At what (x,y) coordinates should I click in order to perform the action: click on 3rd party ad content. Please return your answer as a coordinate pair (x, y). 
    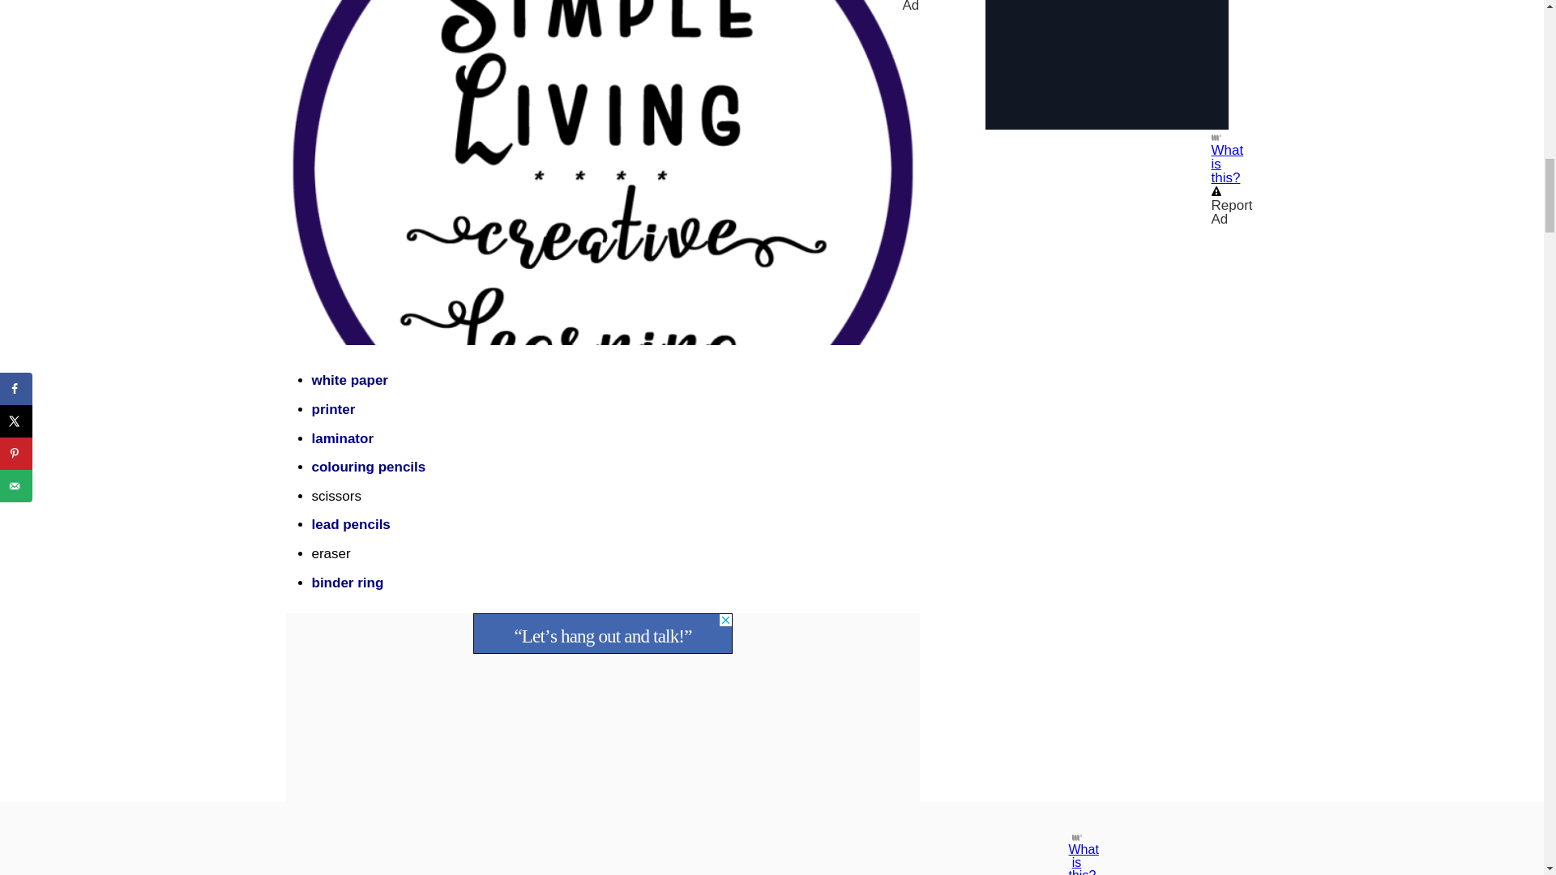
    Looking at the image, I should click on (1107, 65).